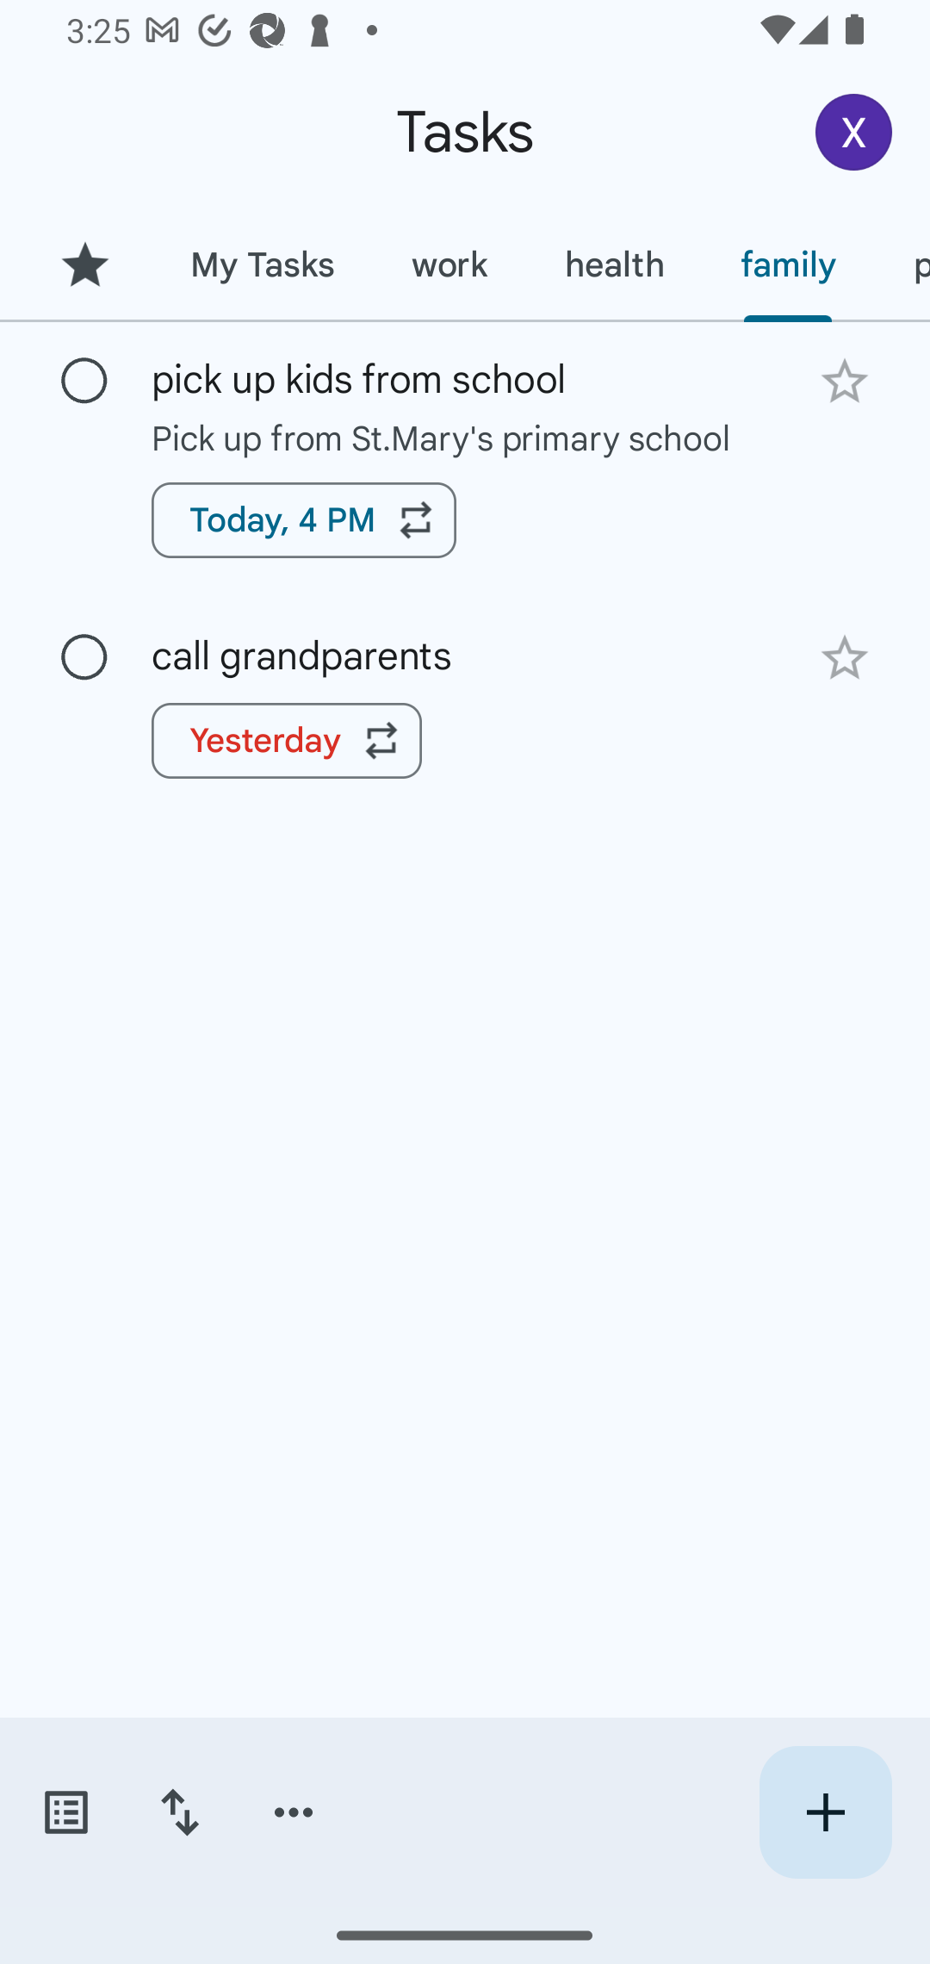 The height and width of the screenshot is (1964, 930). I want to click on More options, so click(294, 1812).